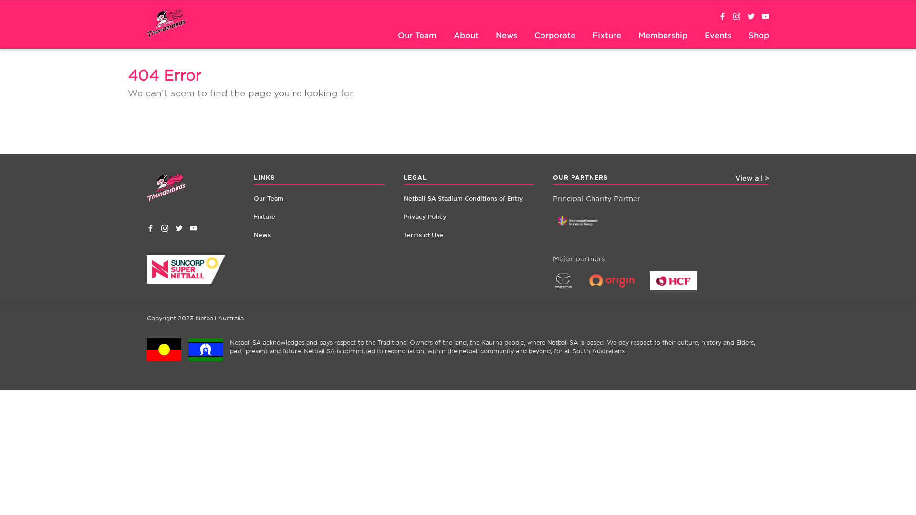 The image size is (916, 515). I want to click on Terms of Use, so click(469, 230).